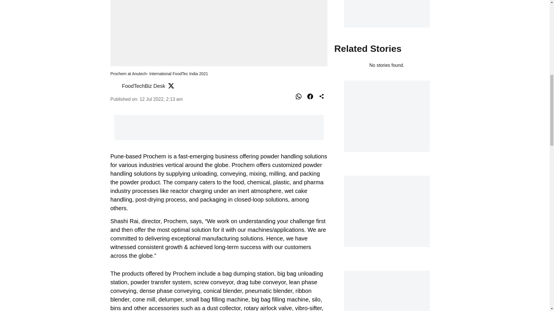  I want to click on FoodTechBiz Desk, so click(143, 86).